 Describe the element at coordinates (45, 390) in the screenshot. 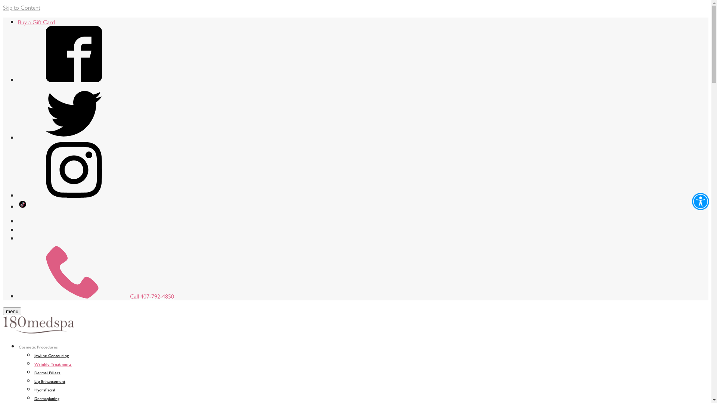

I see `HydraFacial` at that location.